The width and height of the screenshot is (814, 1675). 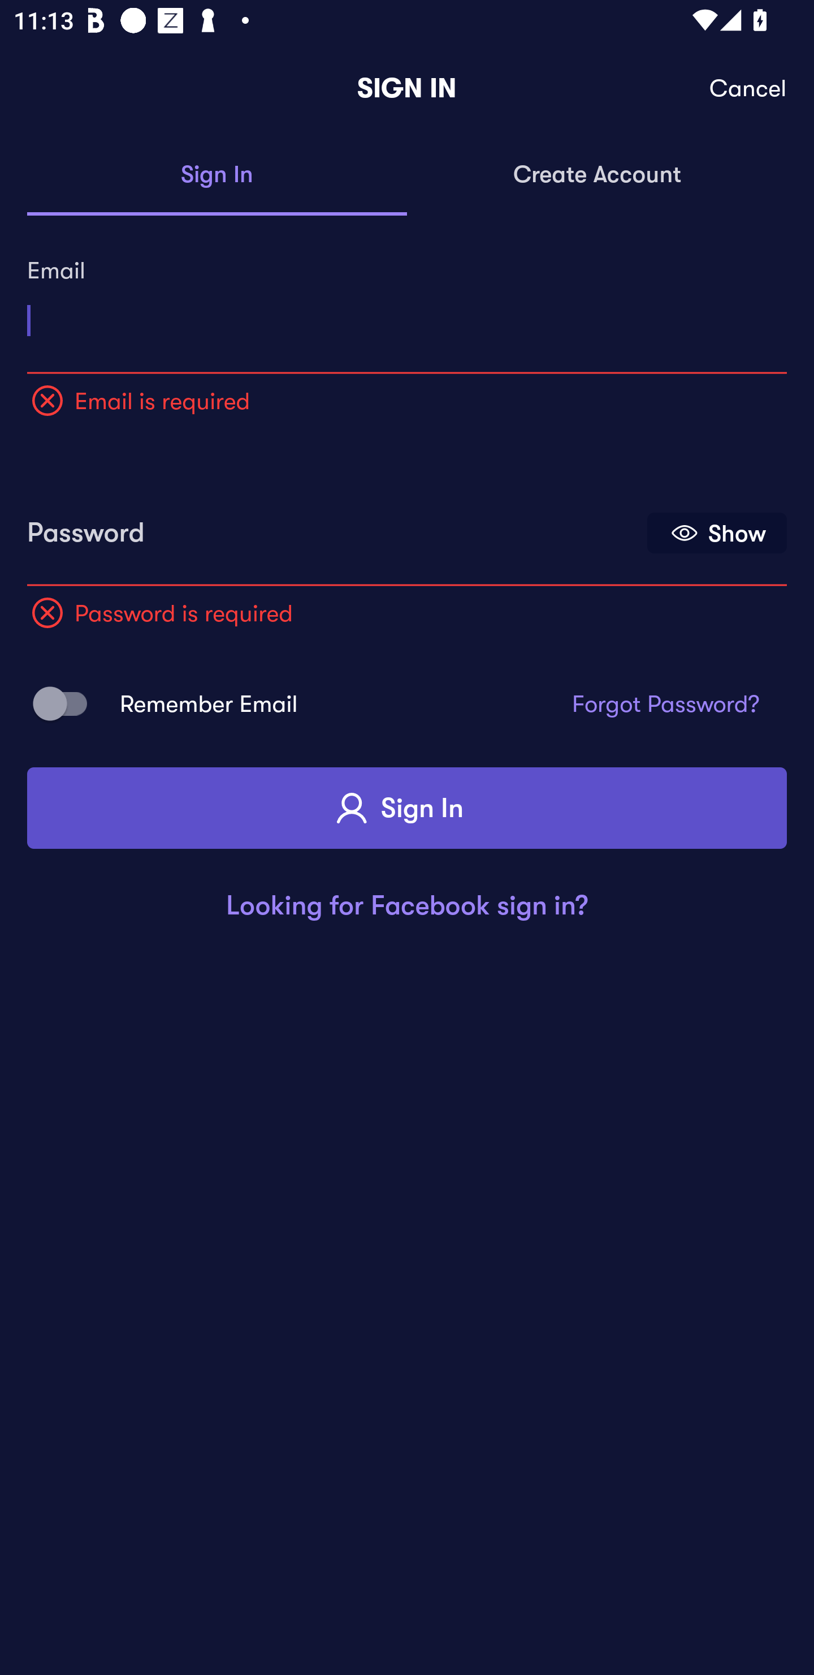 I want to click on Create Account, so click(x=597, y=175).